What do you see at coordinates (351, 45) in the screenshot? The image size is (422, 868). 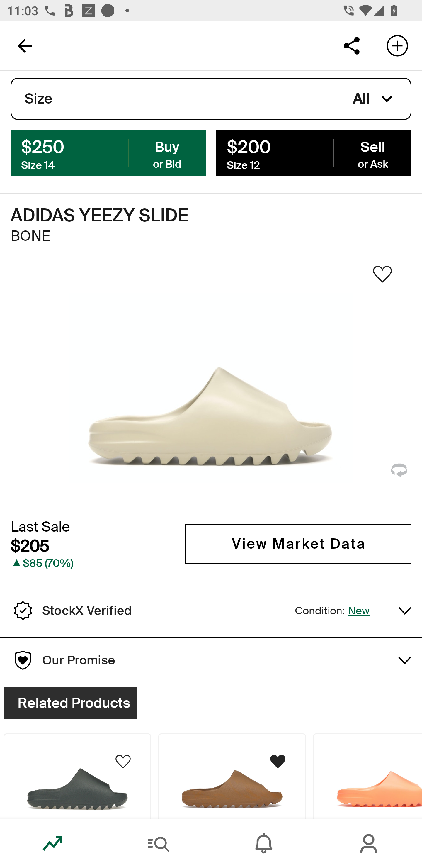 I see `Share` at bounding box center [351, 45].